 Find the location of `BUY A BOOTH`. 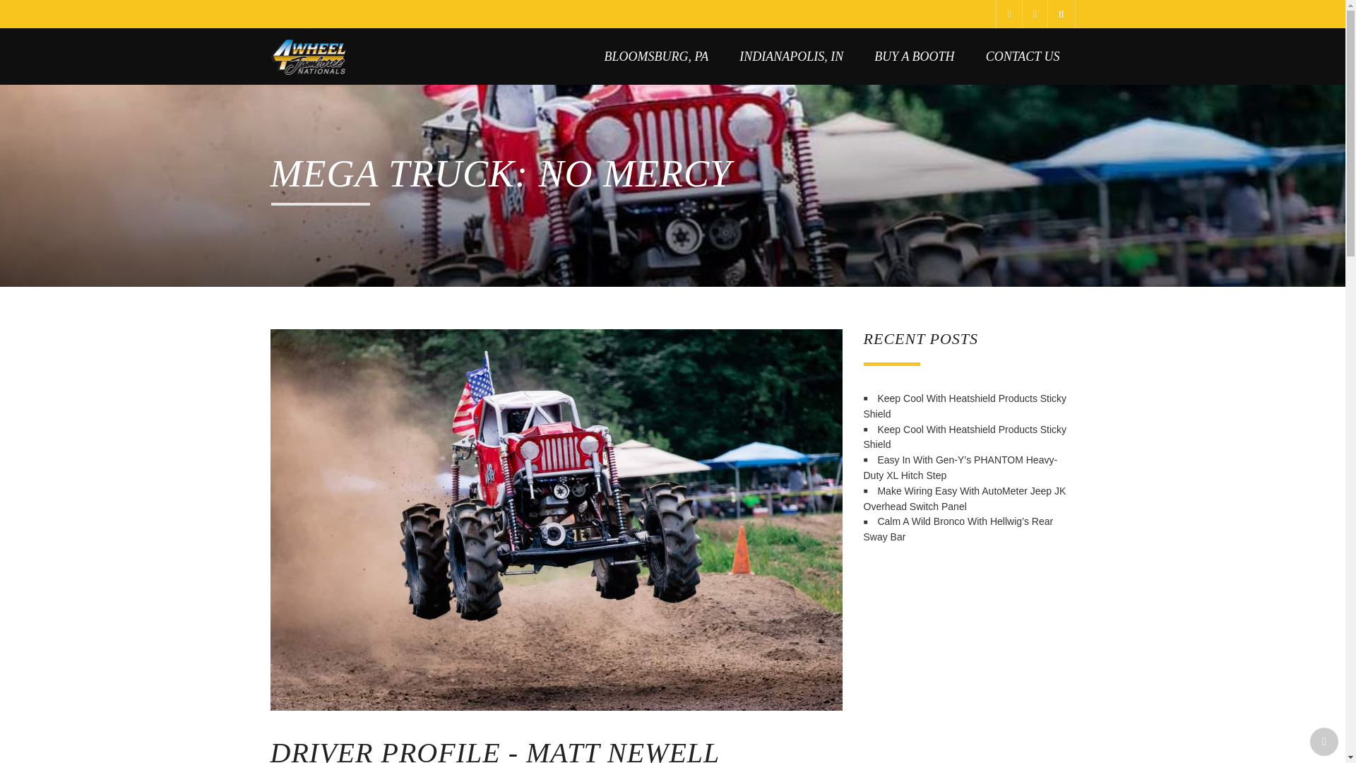

BUY A BOOTH is located at coordinates (914, 56).